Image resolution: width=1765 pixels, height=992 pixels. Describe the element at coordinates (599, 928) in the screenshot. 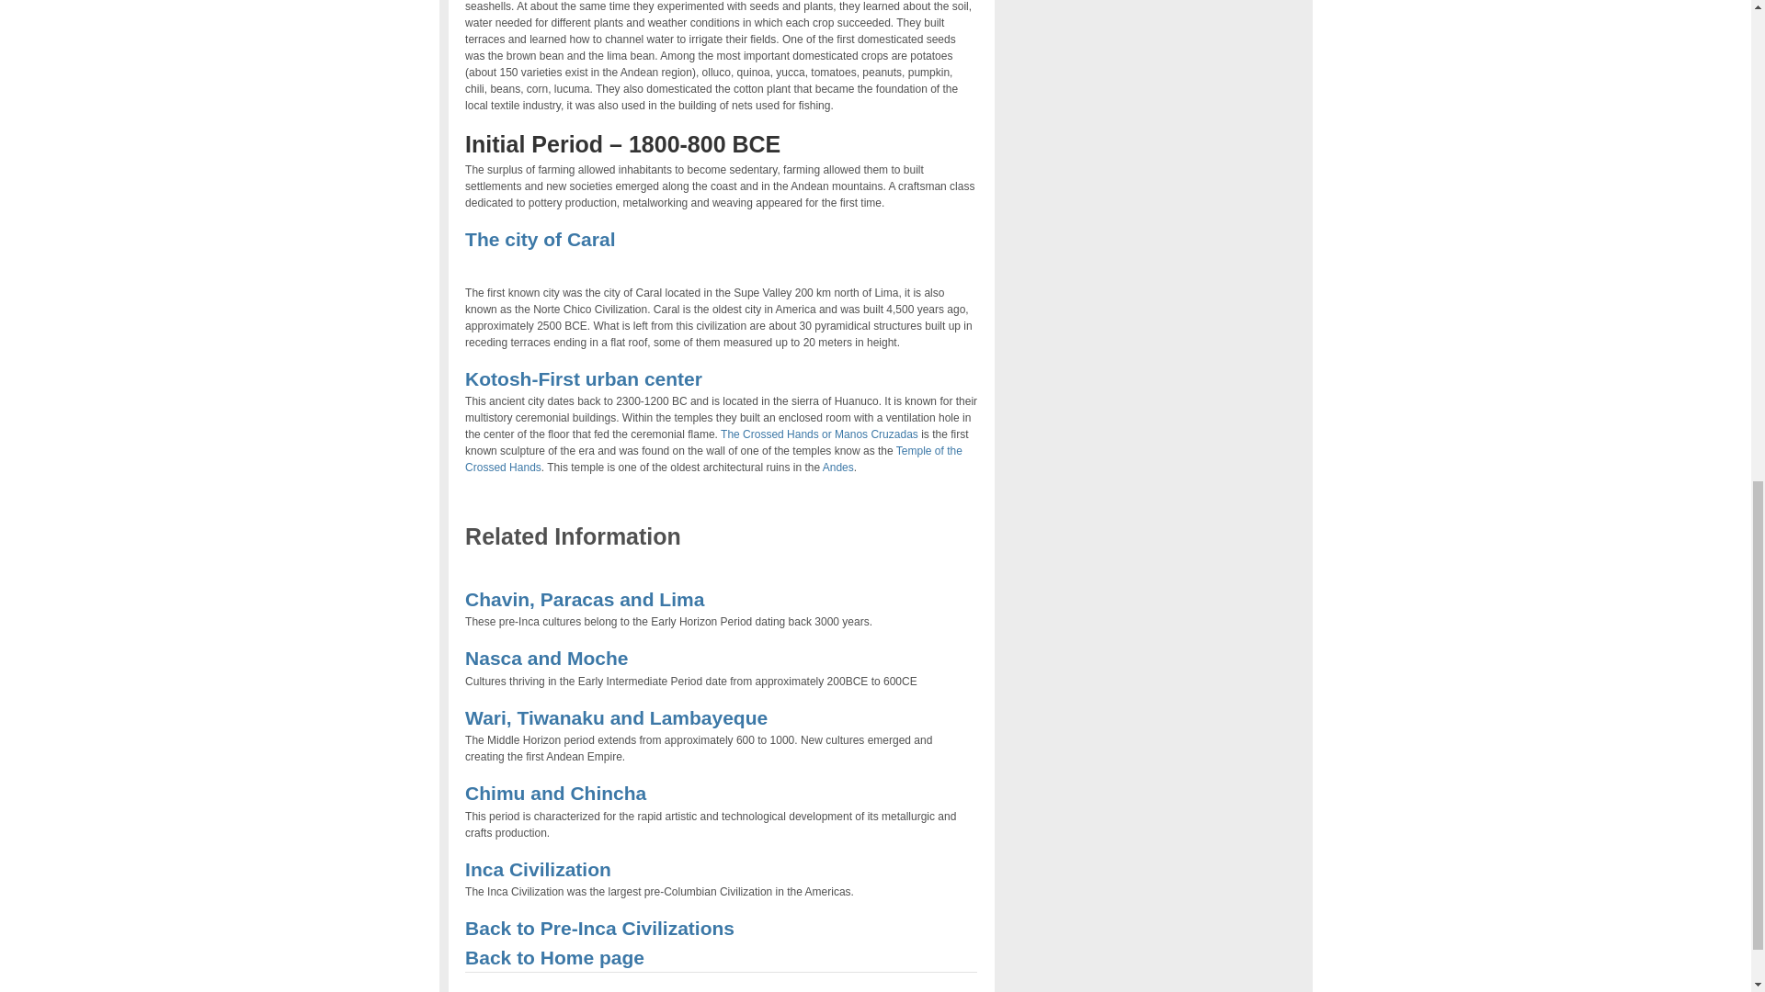

I see `Back to Pre-Inca Civilizations` at that location.